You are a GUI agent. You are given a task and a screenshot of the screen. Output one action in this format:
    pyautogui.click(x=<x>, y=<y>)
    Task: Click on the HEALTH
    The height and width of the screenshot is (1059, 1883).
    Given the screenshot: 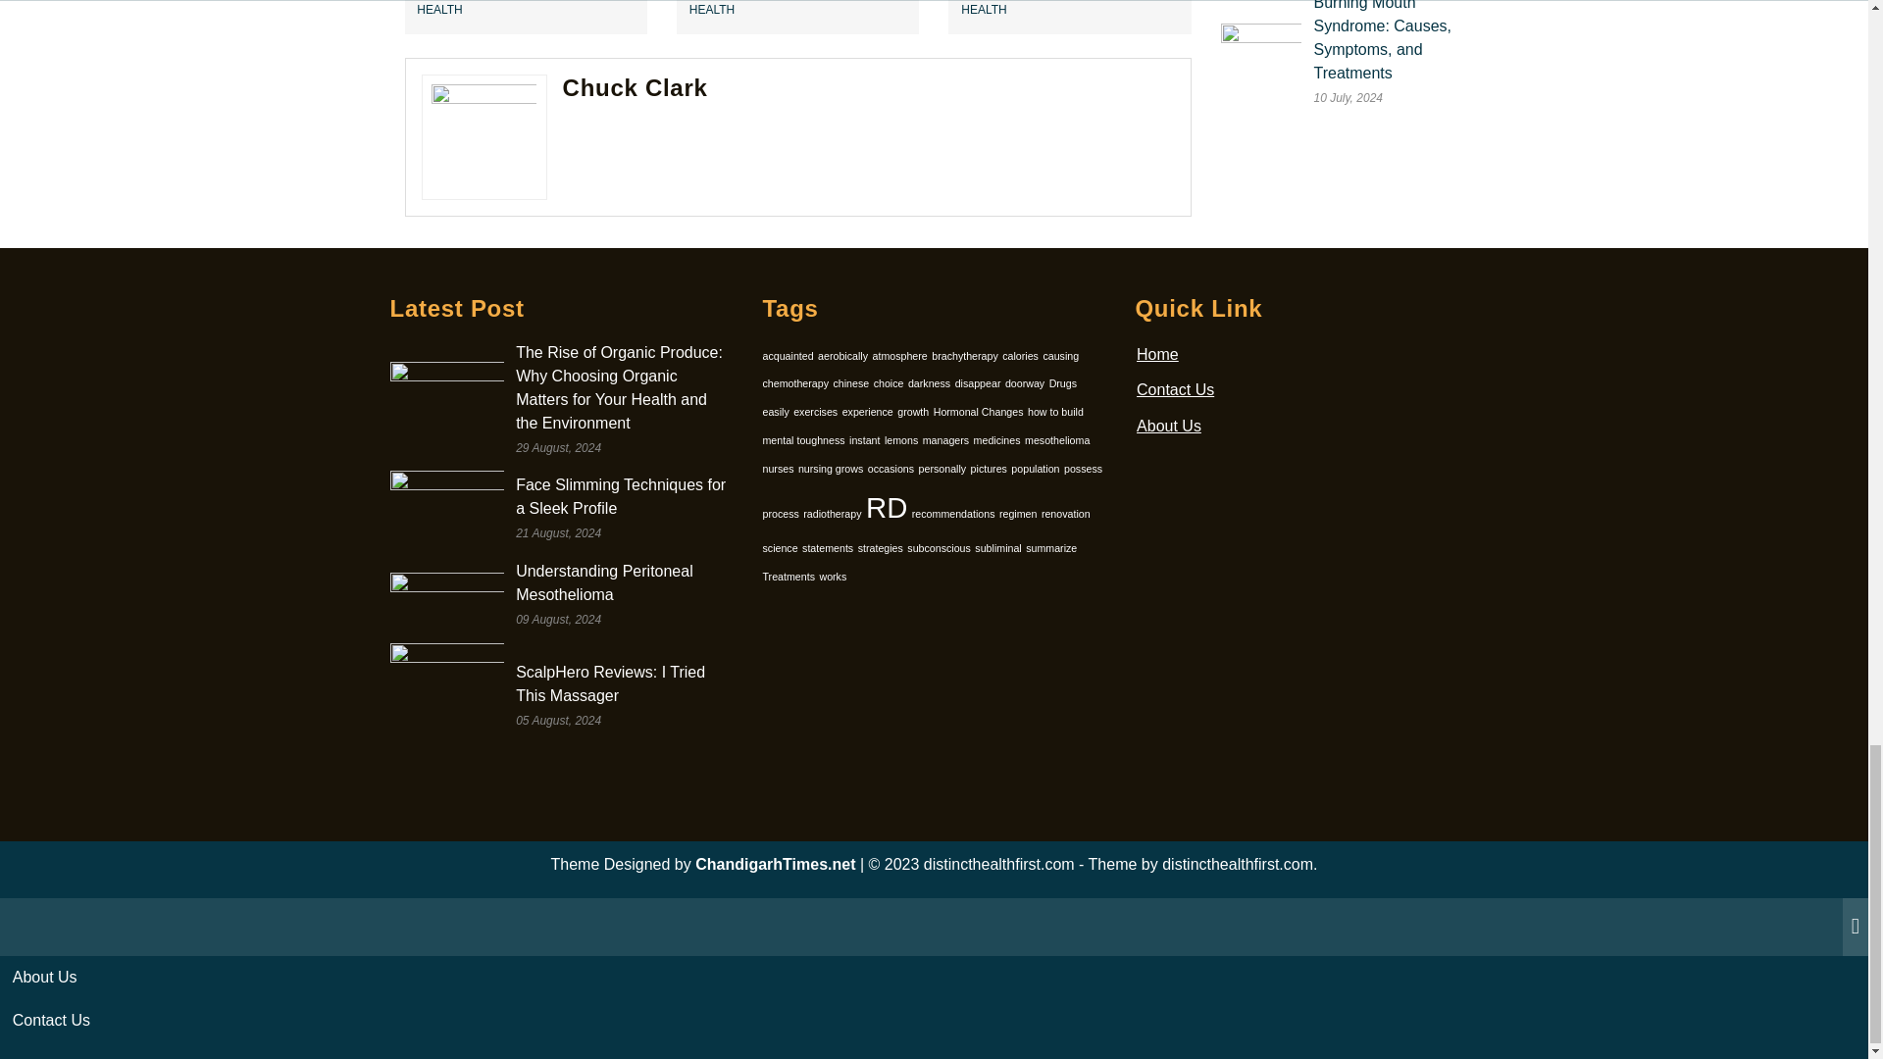 What is the action you would take?
    pyautogui.click(x=438, y=10)
    